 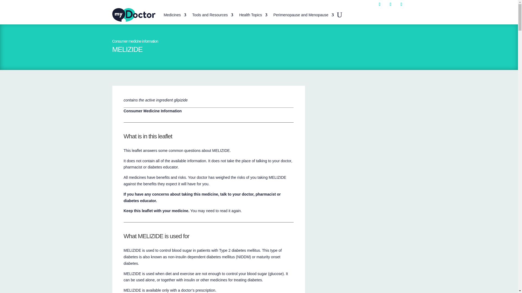 What do you see at coordinates (401, 4) in the screenshot?
I see `Follow on TikTok` at bounding box center [401, 4].